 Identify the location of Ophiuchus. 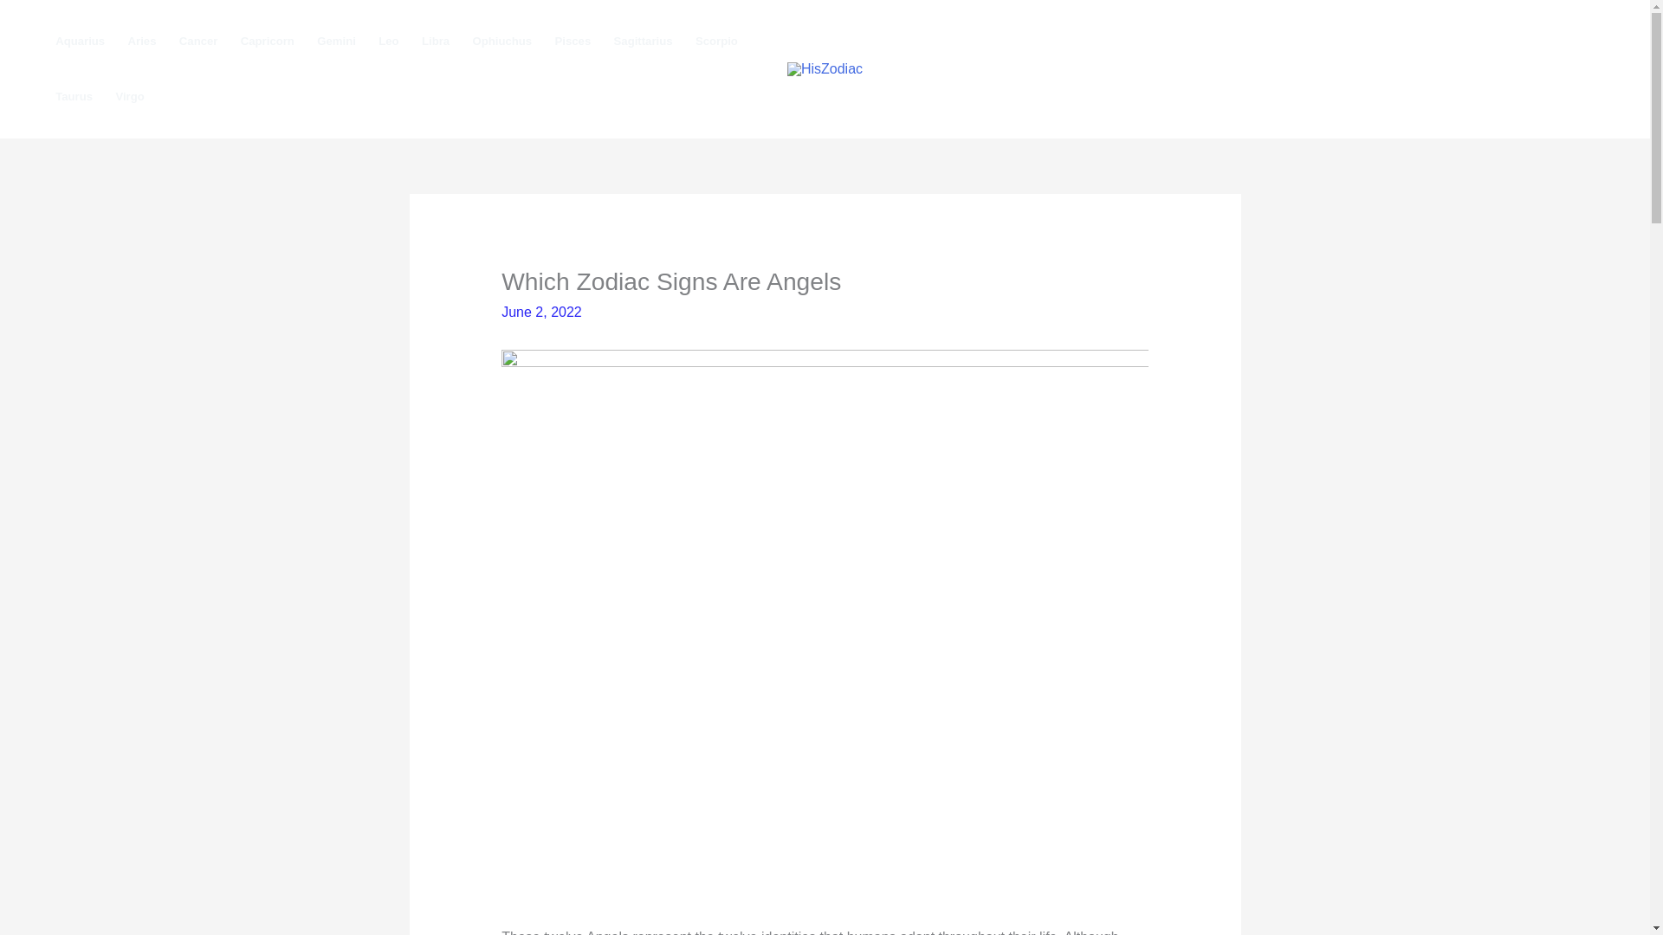
(501, 42).